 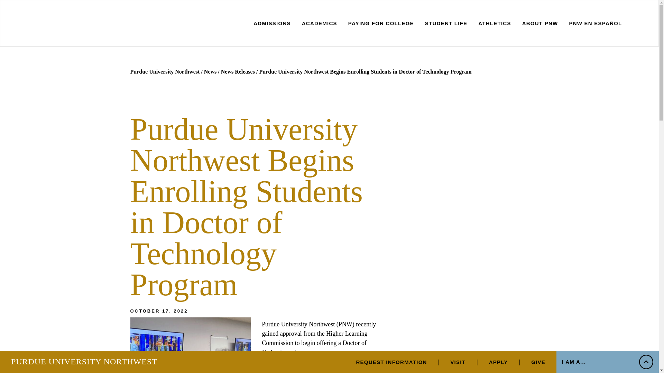 What do you see at coordinates (446, 23) in the screenshot?
I see `STUDENT LIFE` at bounding box center [446, 23].